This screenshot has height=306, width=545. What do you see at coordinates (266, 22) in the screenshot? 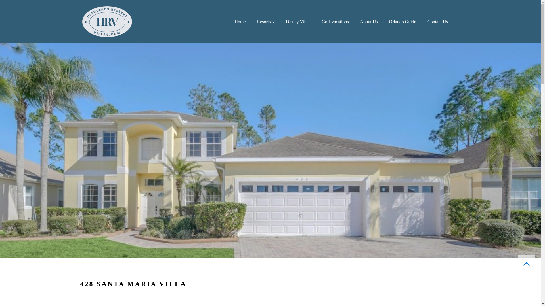
I see `Resorts` at bounding box center [266, 22].